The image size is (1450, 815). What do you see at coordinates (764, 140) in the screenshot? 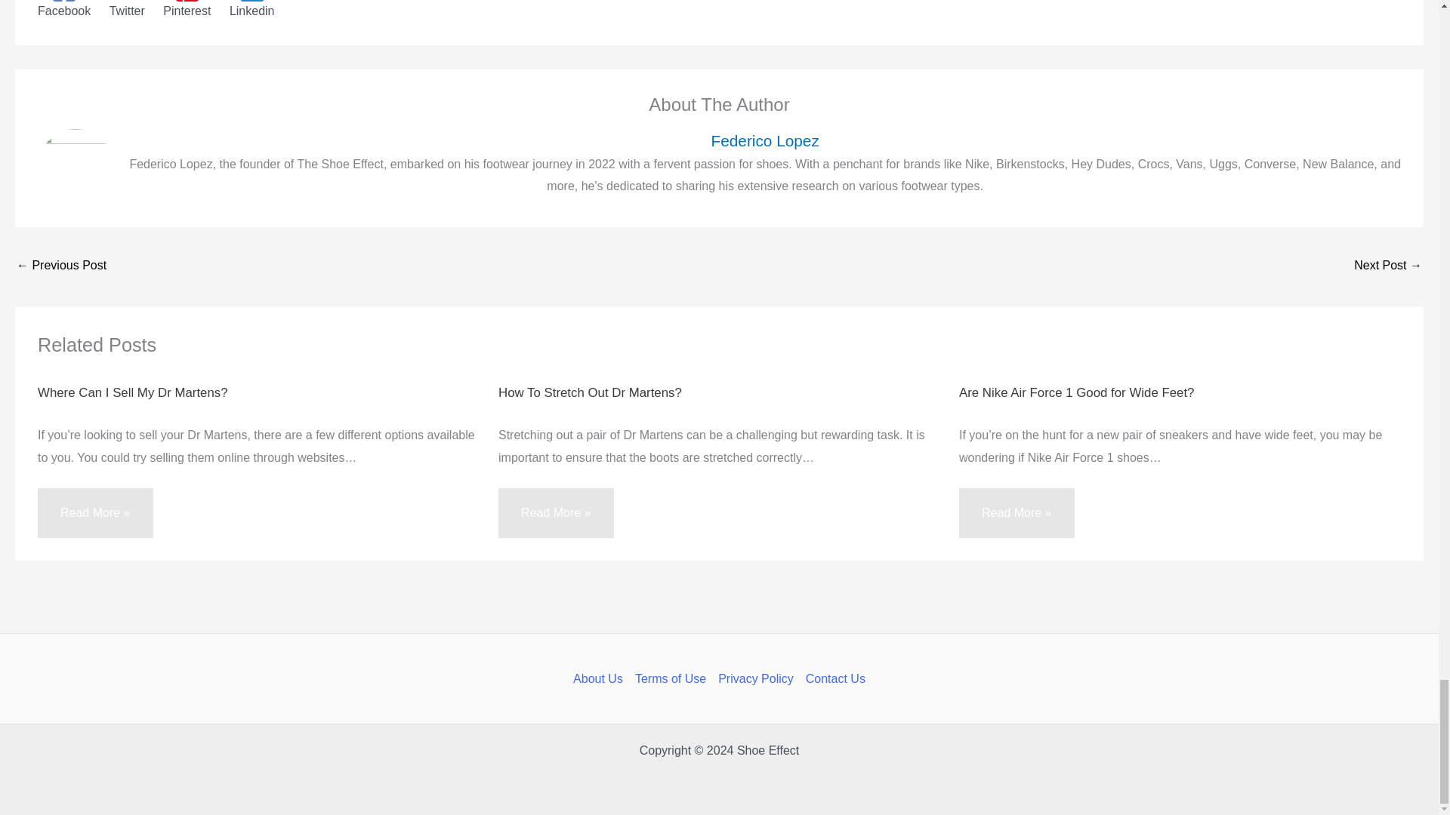
I see `Federico Lopez` at bounding box center [764, 140].